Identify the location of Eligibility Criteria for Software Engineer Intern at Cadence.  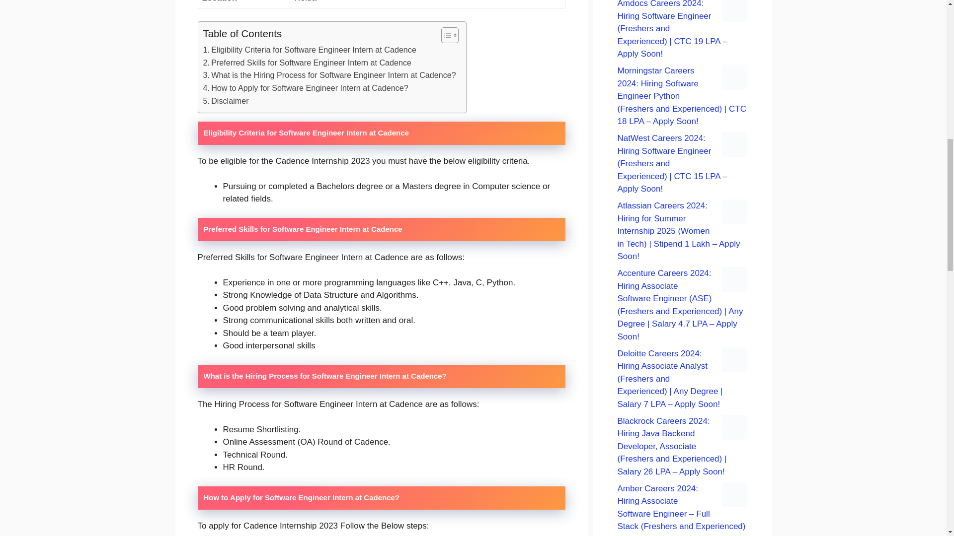
(309, 50).